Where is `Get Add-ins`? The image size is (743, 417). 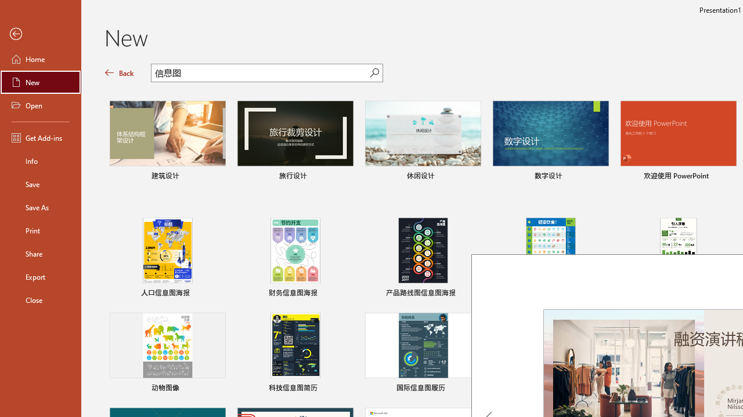 Get Add-ins is located at coordinates (41, 138).